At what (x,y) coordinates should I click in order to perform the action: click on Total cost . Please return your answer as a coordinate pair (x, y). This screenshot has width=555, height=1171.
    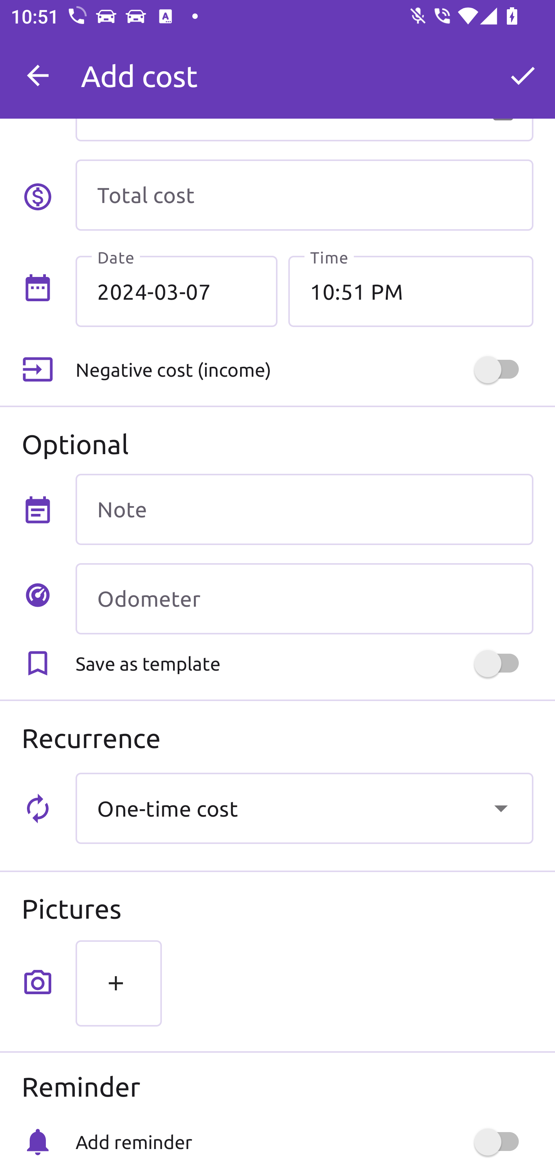
    Looking at the image, I should click on (304, 195).